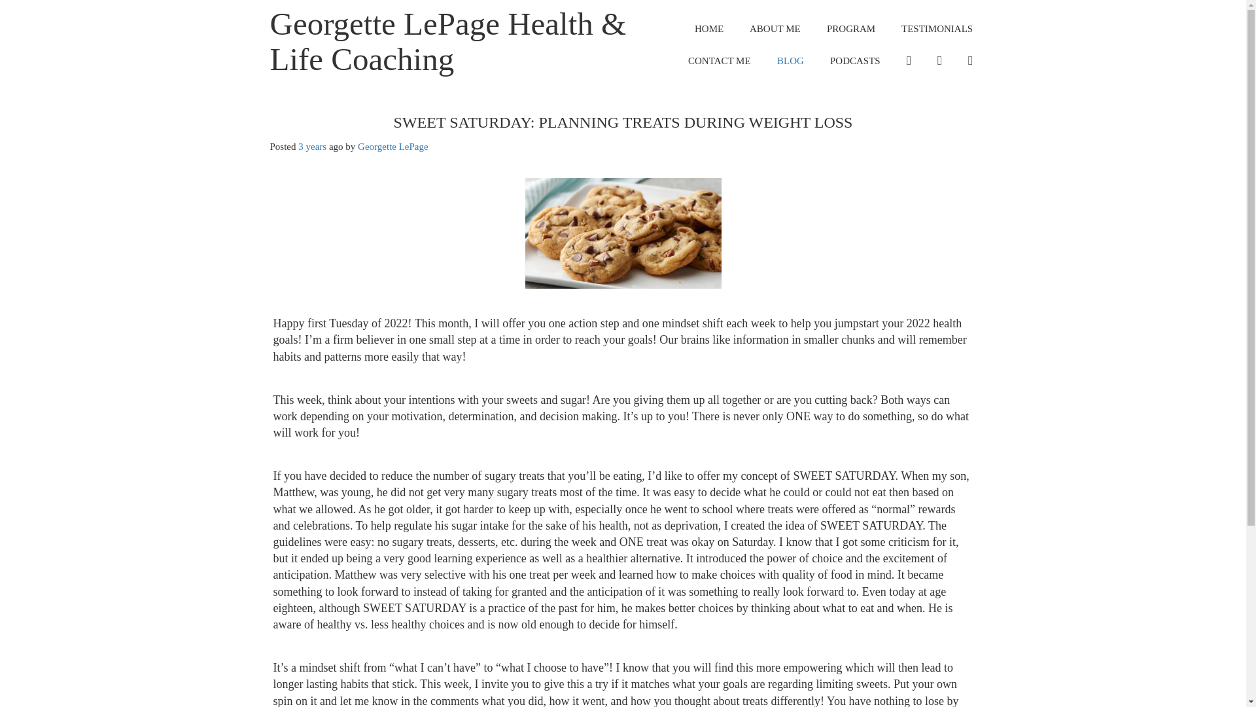 Image resolution: width=1256 pixels, height=707 pixels. What do you see at coordinates (937, 29) in the screenshot?
I see `TESTIMONIALS` at bounding box center [937, 29].